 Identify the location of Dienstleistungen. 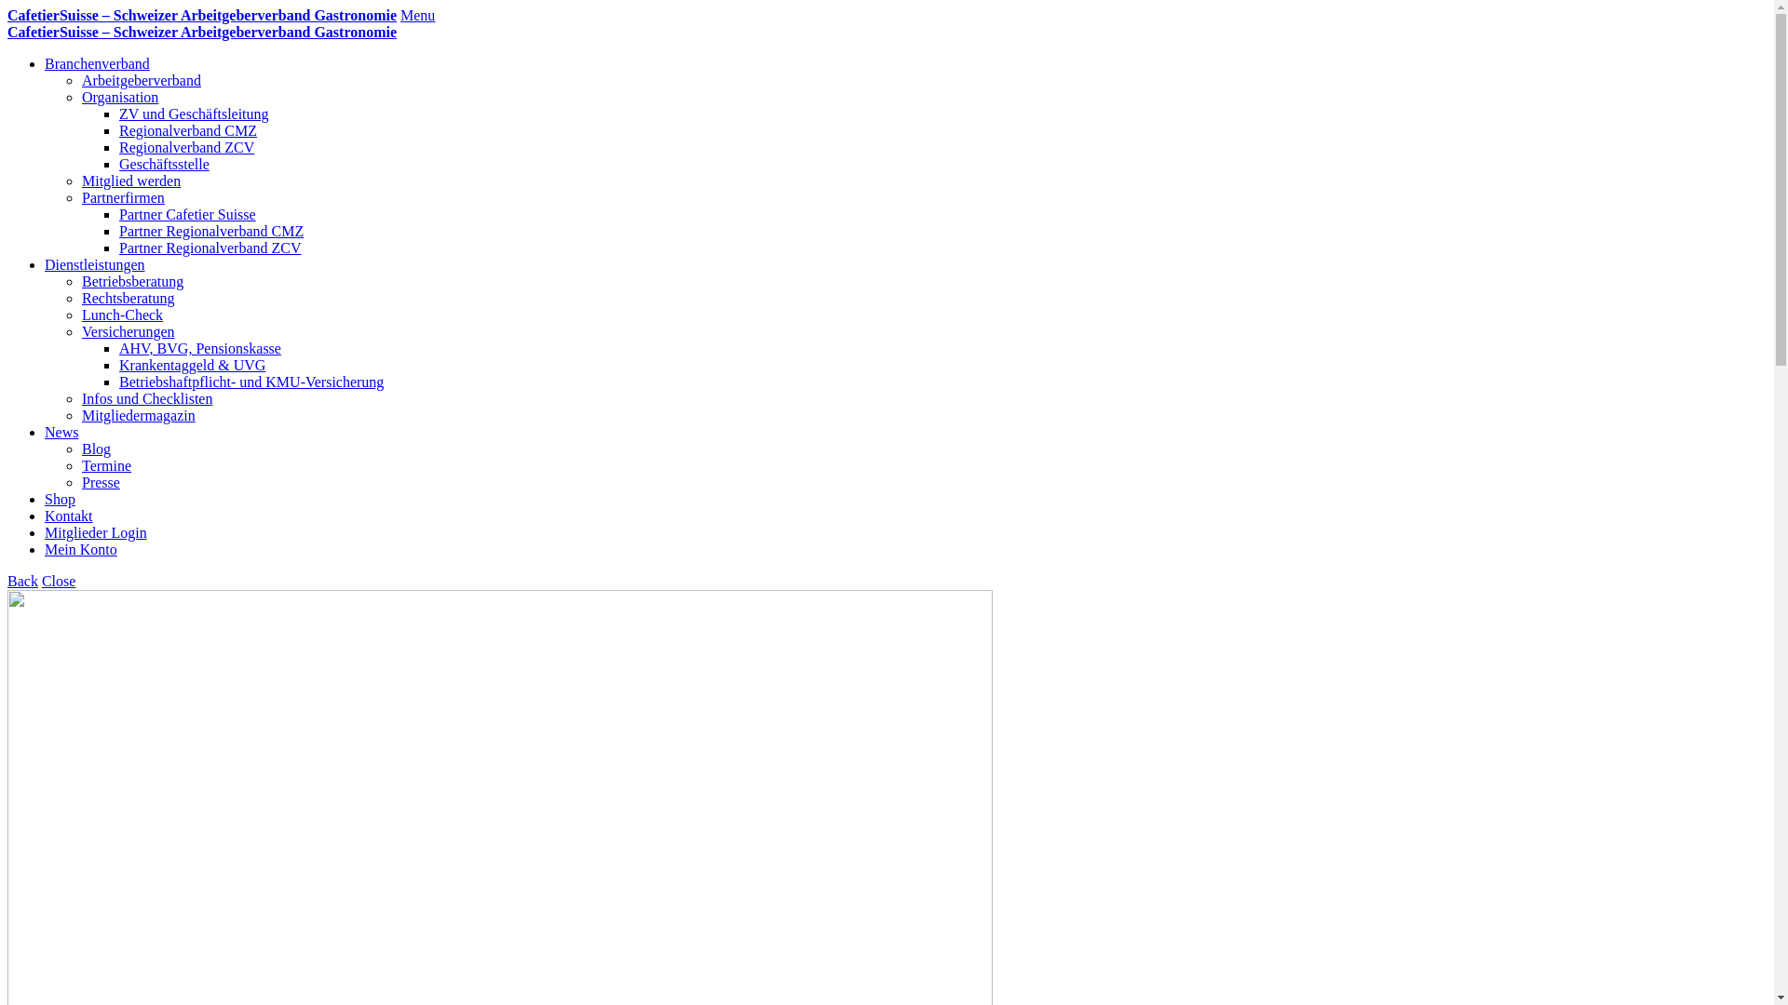
(95, 264).